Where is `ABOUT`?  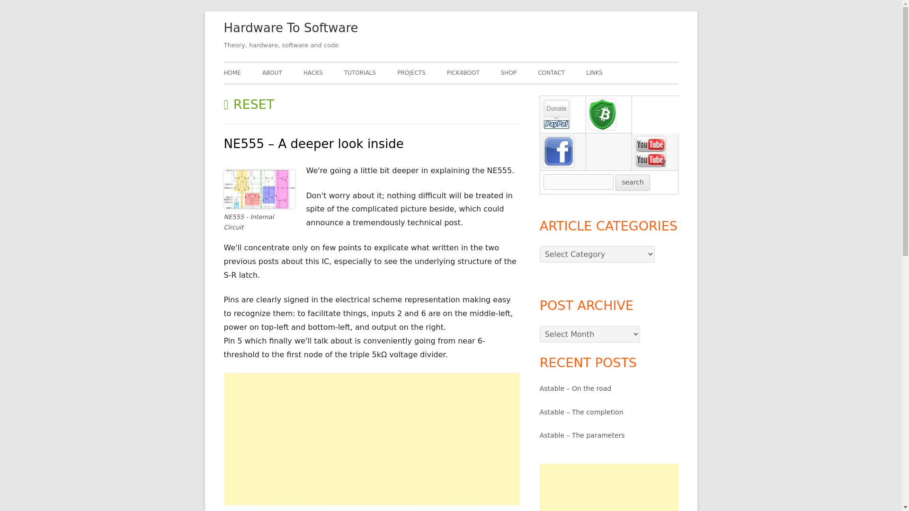 ABOUT is located at coordinates (272, 73).